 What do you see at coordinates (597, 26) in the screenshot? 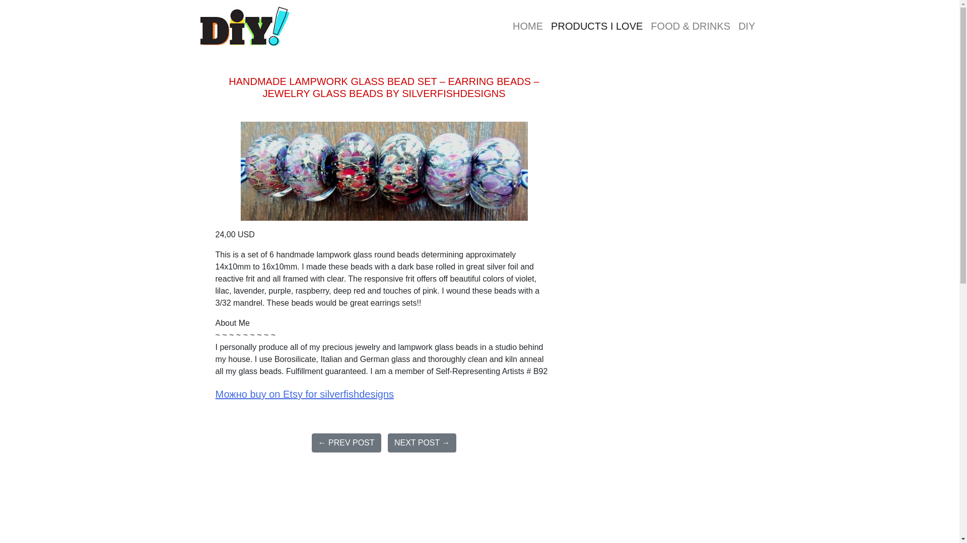
I see `glyphicon glyphicon-thumbs-up` at bounding box center [597, 26].